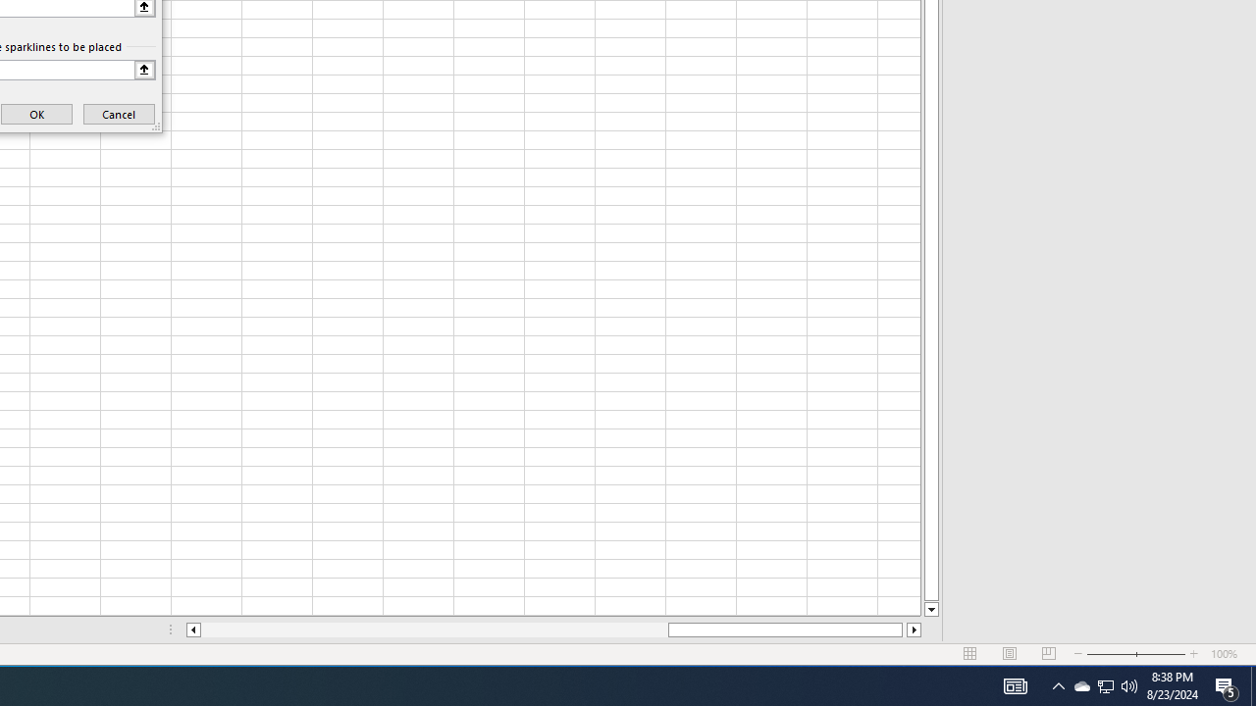 The height and width of the screenshot is (706, 1256). I want to click on Page left, so click(434, 630).